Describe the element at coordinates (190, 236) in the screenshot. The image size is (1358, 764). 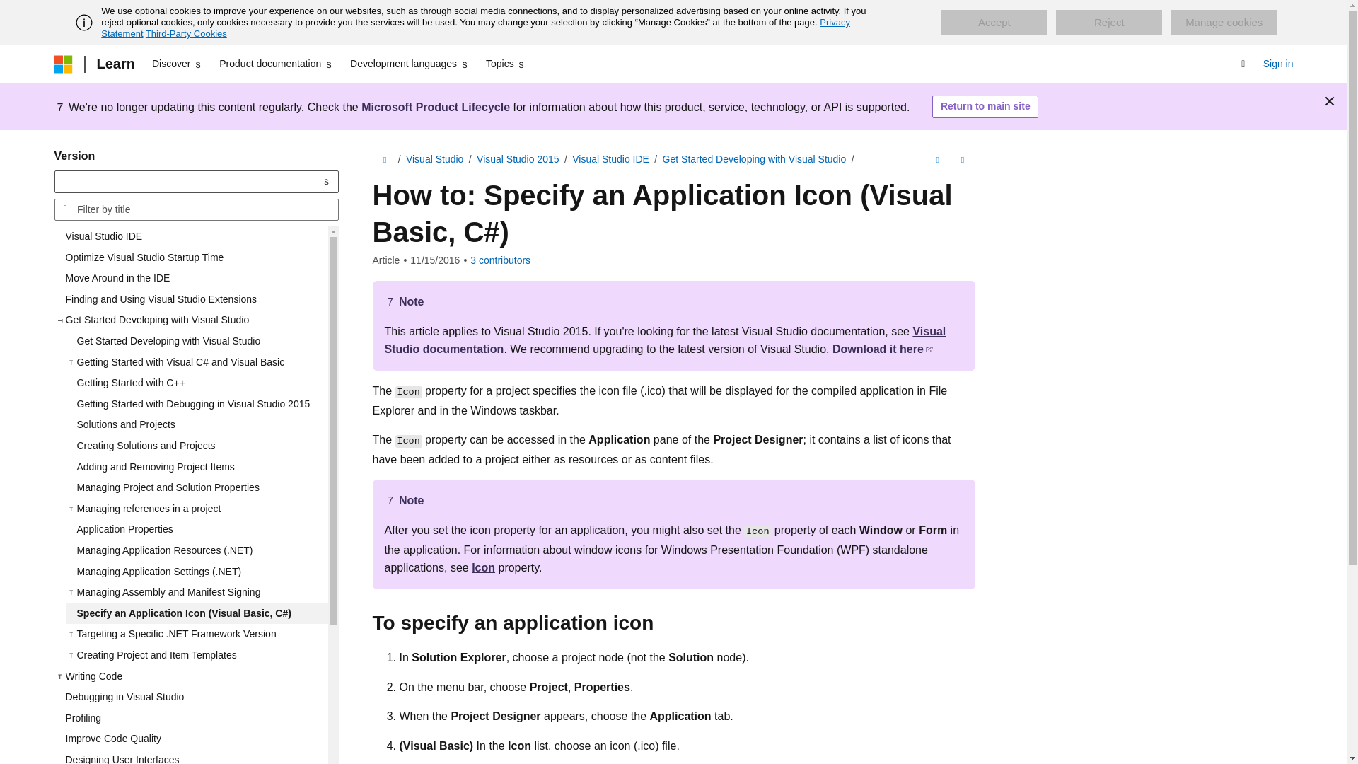
I see `Visual Studio IDE` at that location.